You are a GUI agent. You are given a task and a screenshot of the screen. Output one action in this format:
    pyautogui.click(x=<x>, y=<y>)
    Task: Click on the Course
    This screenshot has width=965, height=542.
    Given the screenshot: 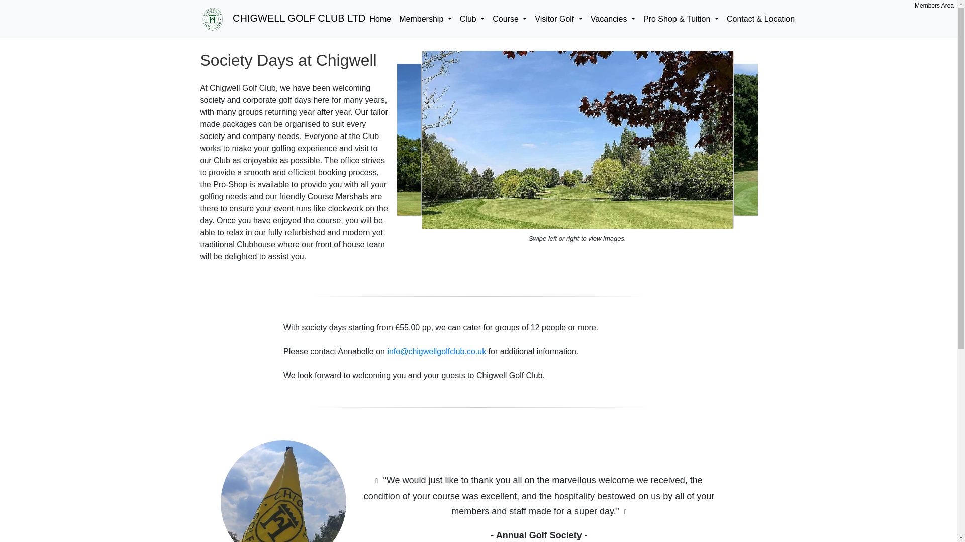 What is the action you would take?
    pyautogui.click(x=510, y=19)
    